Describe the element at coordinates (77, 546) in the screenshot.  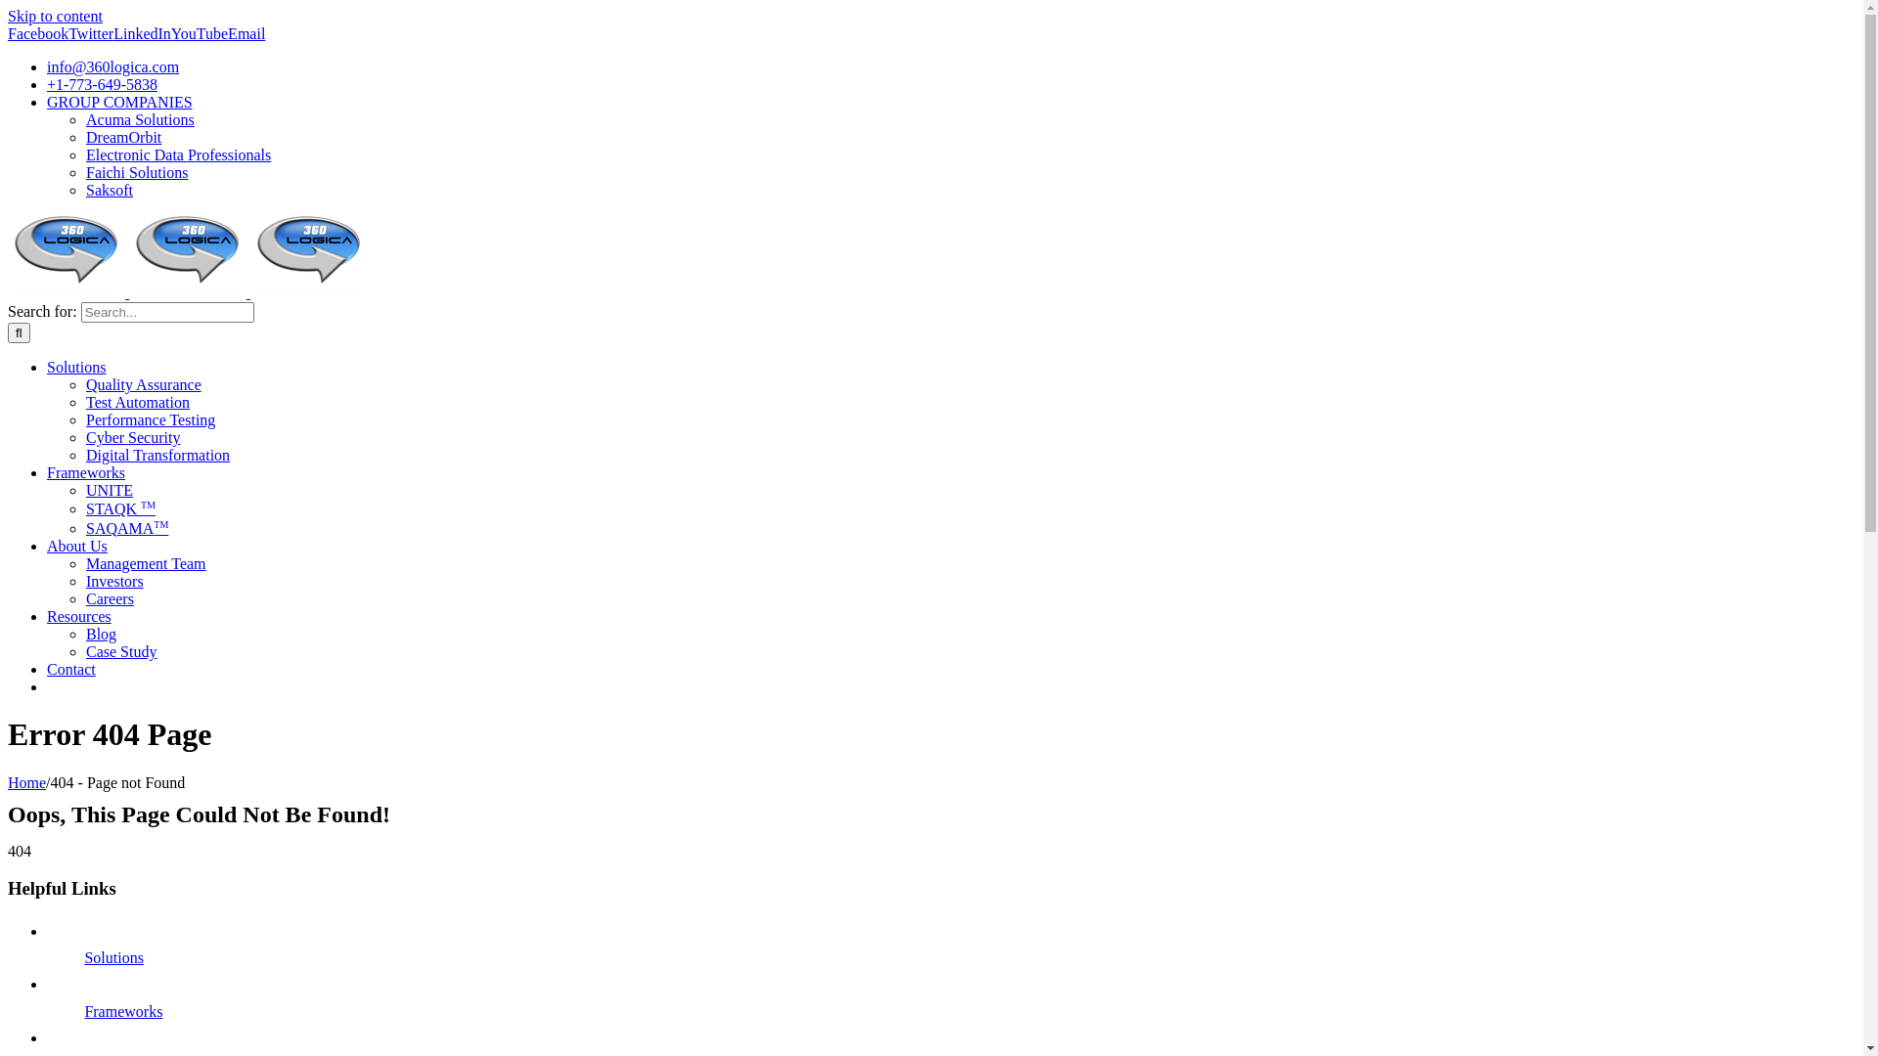
I see `About Us` at that location.